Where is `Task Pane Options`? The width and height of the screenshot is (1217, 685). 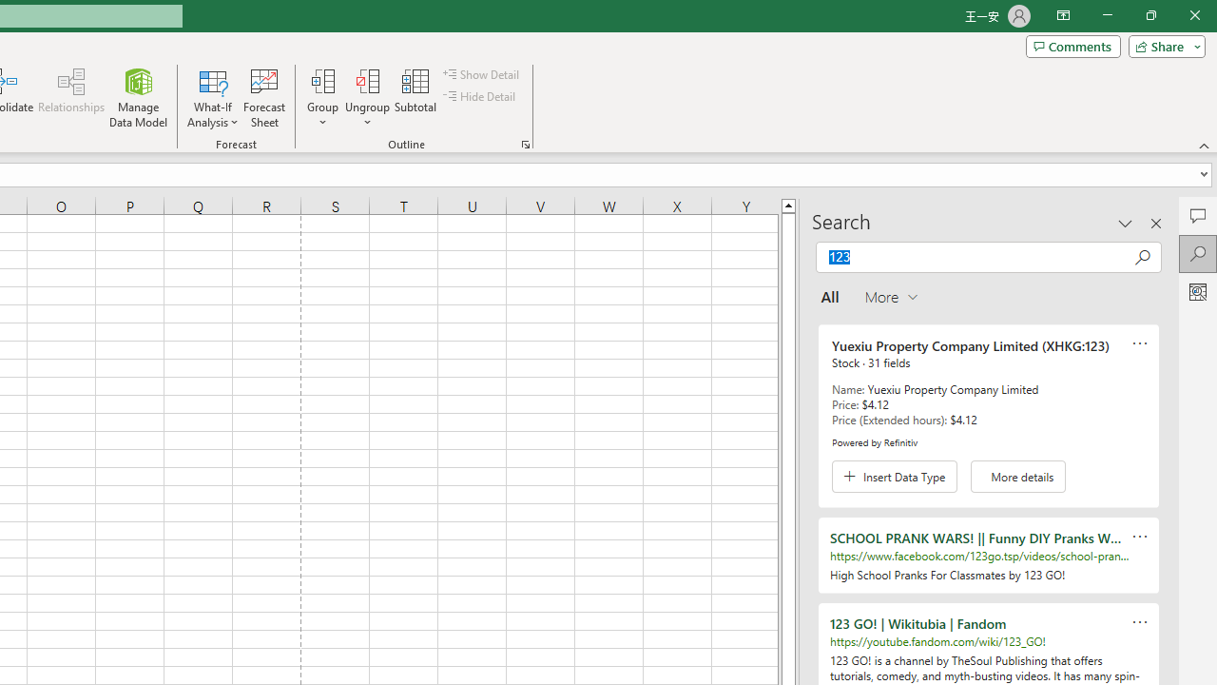
Task Pane Options is located at coordinates (1126, 223).